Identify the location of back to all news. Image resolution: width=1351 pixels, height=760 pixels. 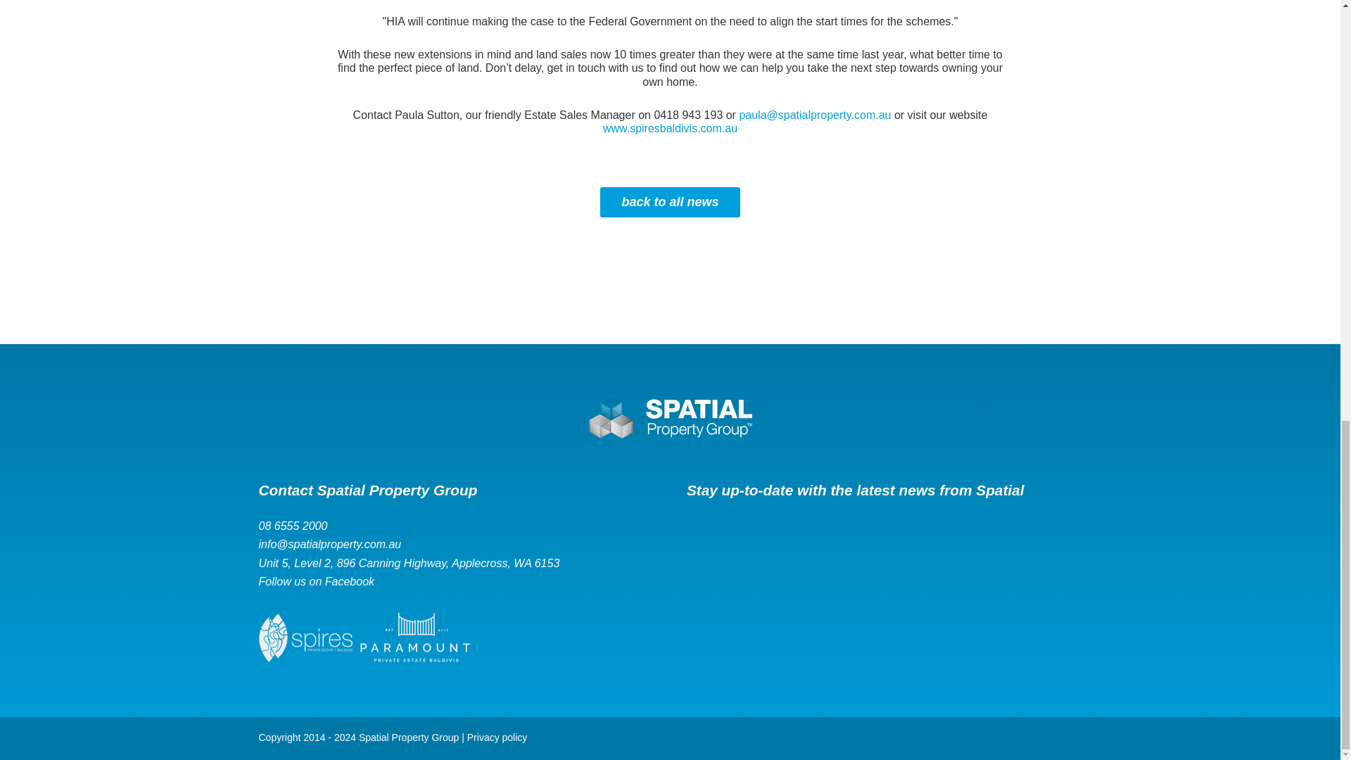
(669, 201).